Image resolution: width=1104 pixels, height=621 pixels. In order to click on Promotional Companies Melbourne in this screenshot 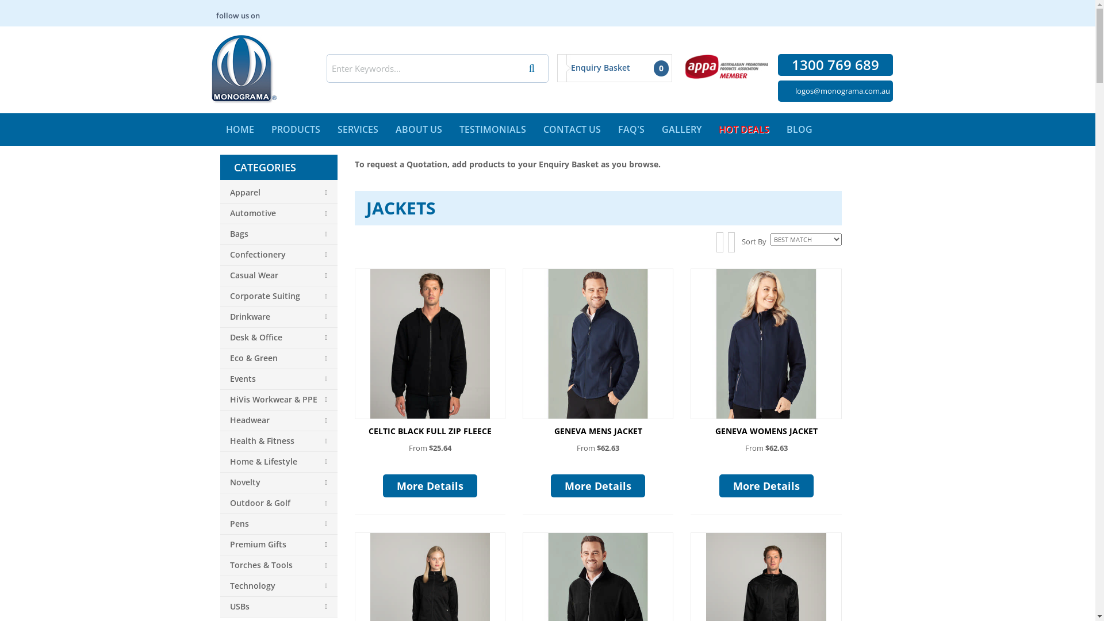, I will do `click(244, 69)`.